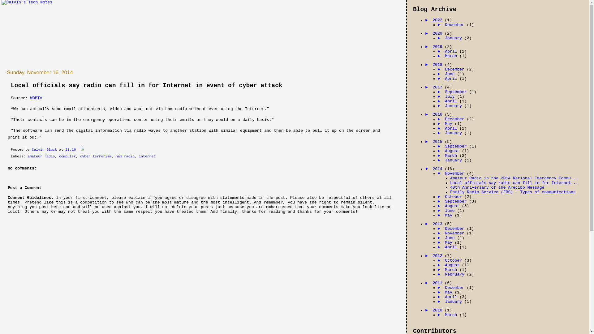 This screenshot has width=594, height=334. I want to click on 2017, so click(439, 87).